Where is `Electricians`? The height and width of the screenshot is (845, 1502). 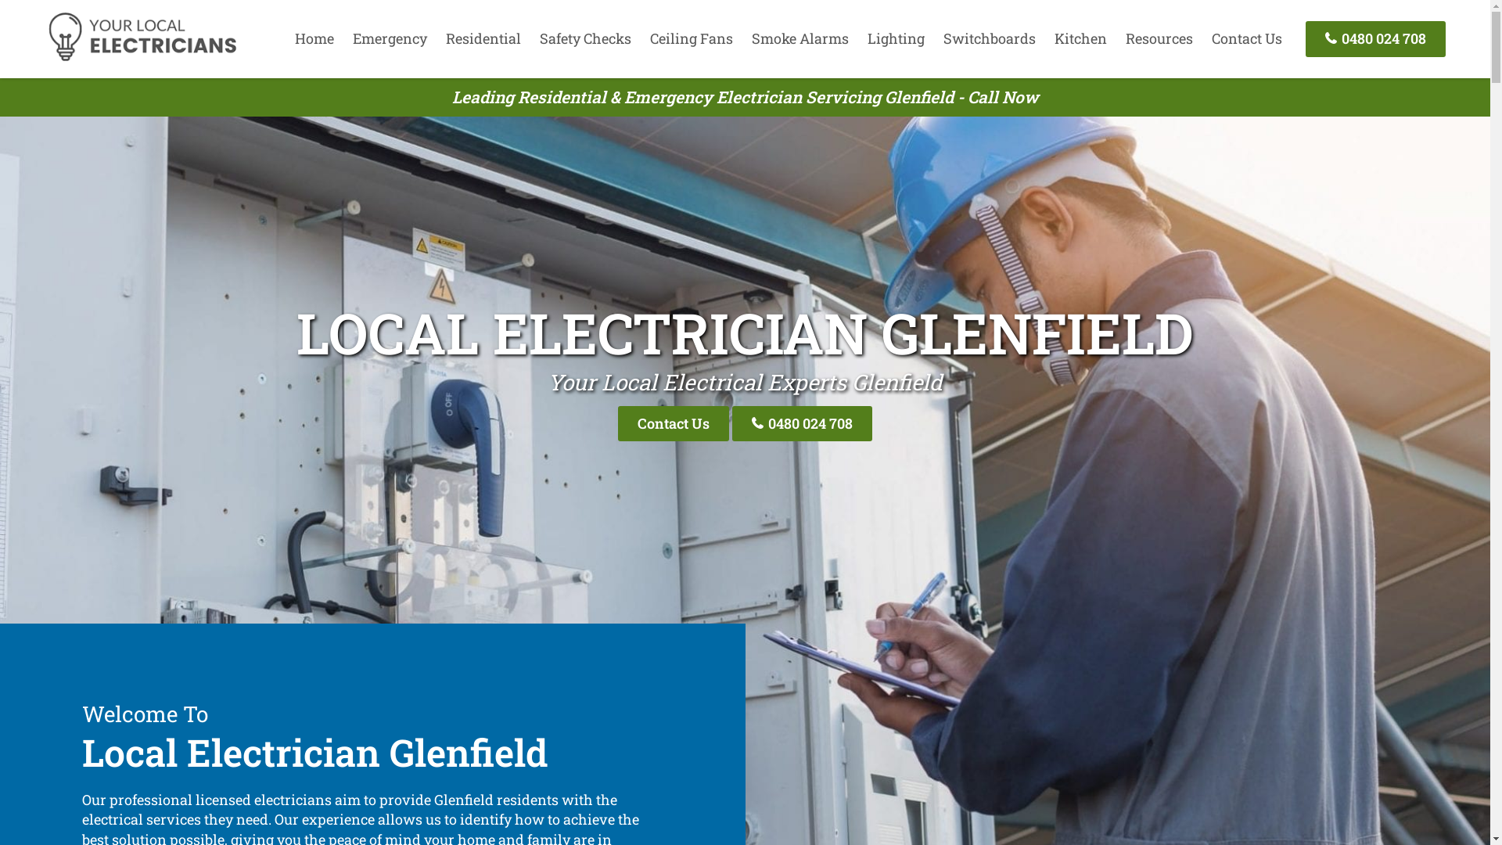
Electricians is located at coordinates (142, 59).